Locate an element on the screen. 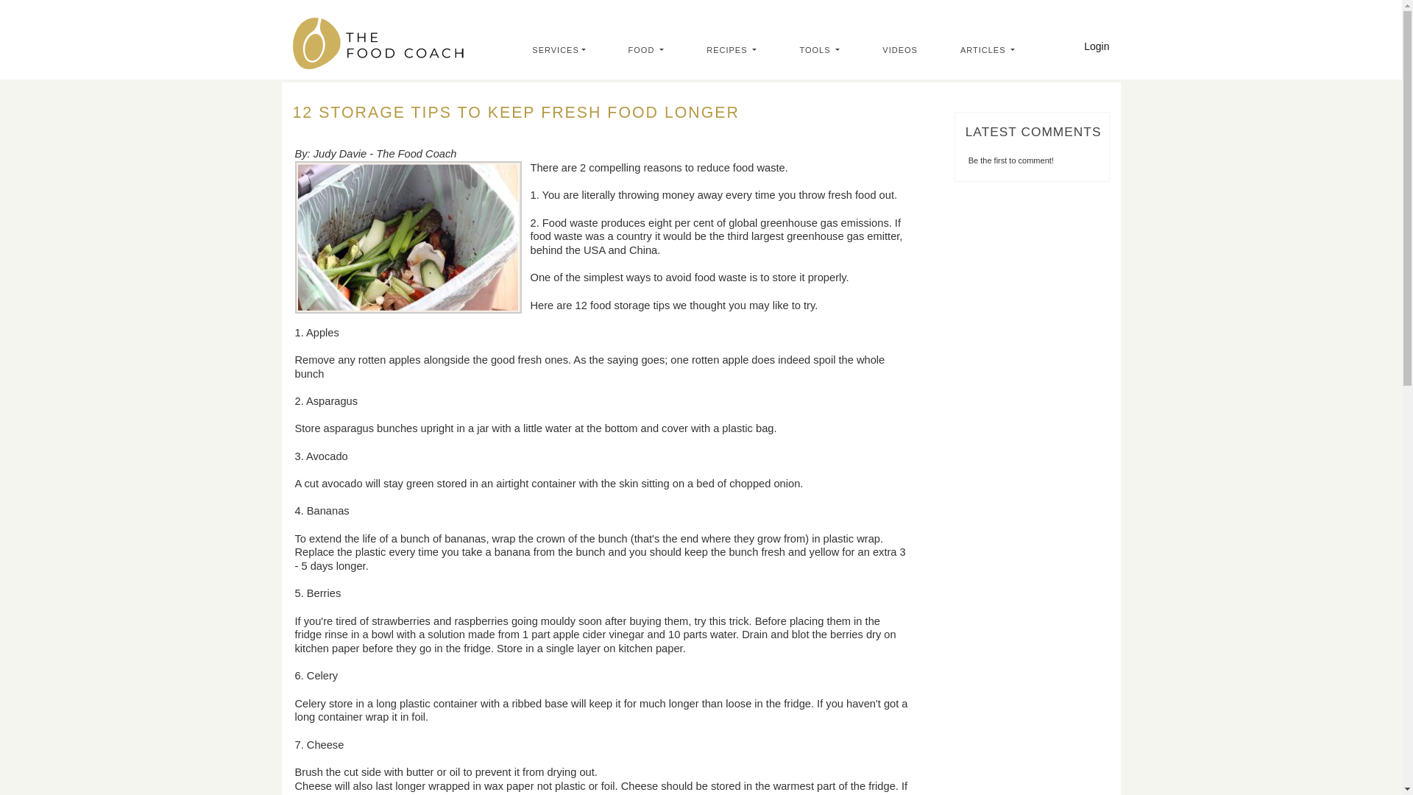  FOOD is located at coordinates (651, 50).